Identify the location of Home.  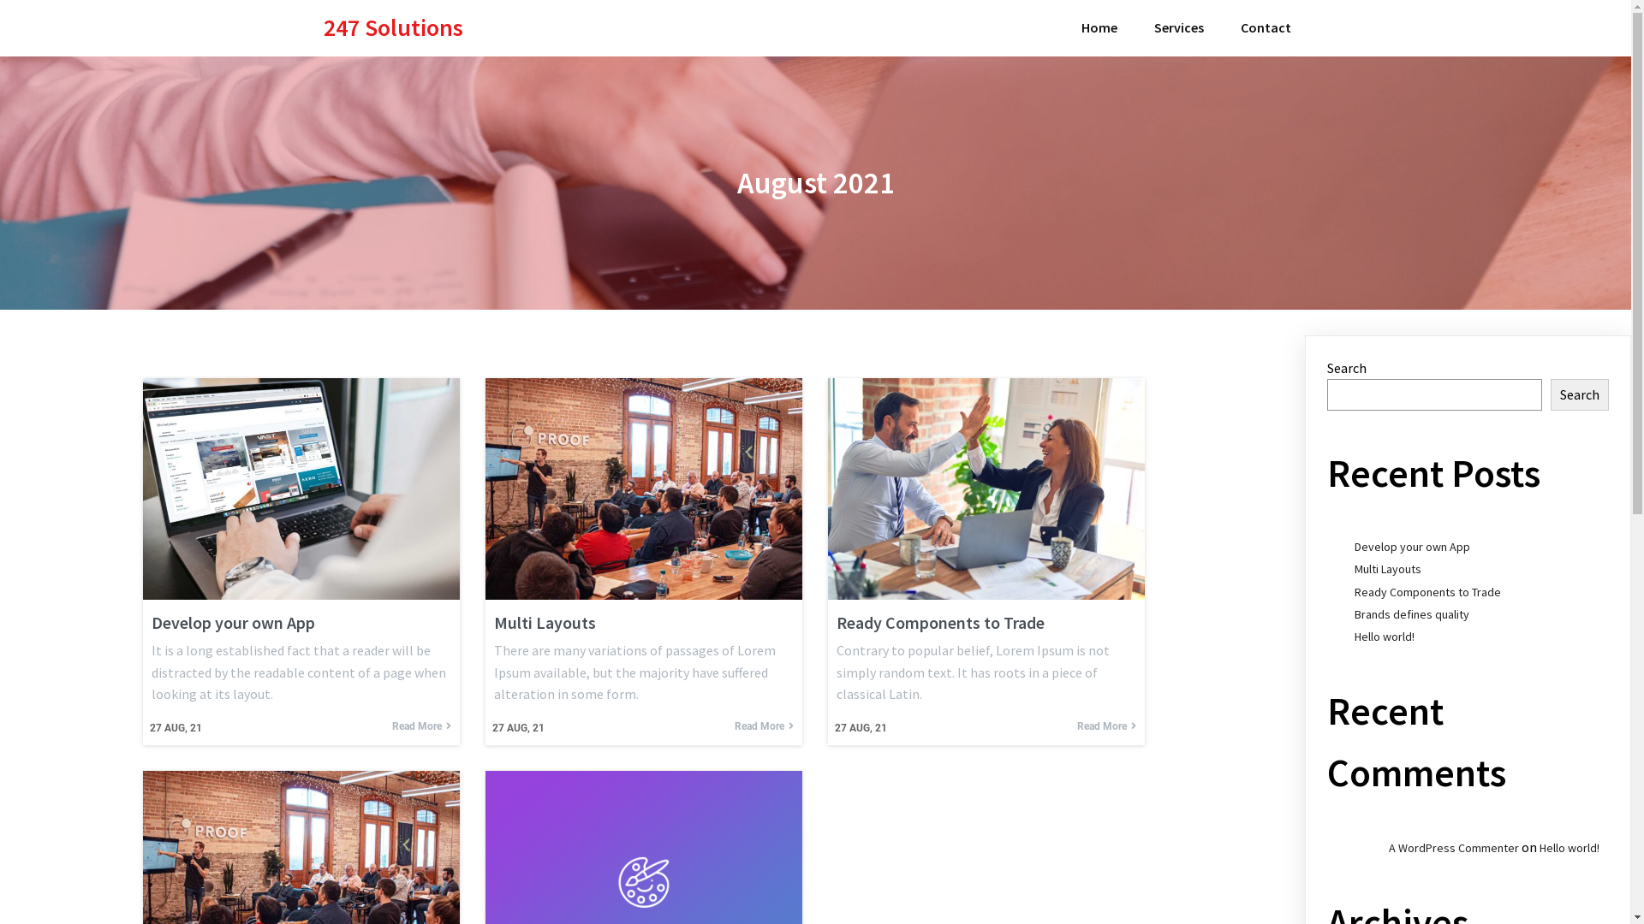
(1099, 28).